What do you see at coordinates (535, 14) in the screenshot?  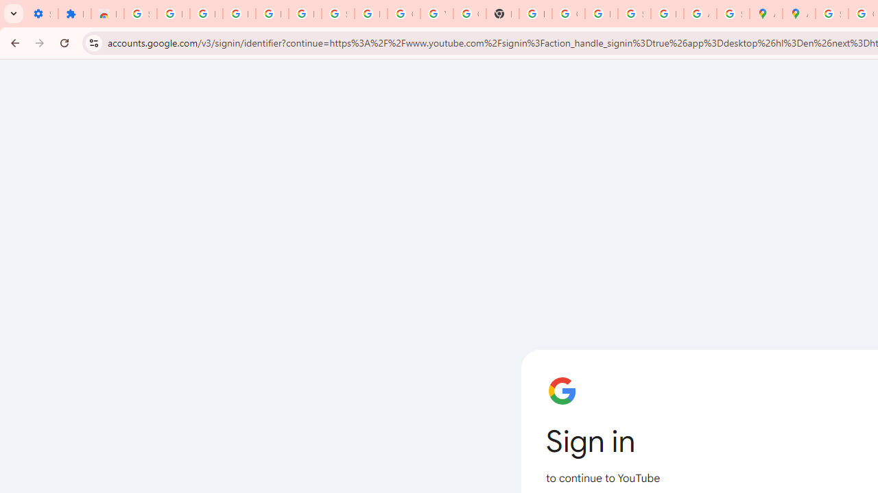 I see `https://scholar.google.com/` at bounding box center [535, 14].